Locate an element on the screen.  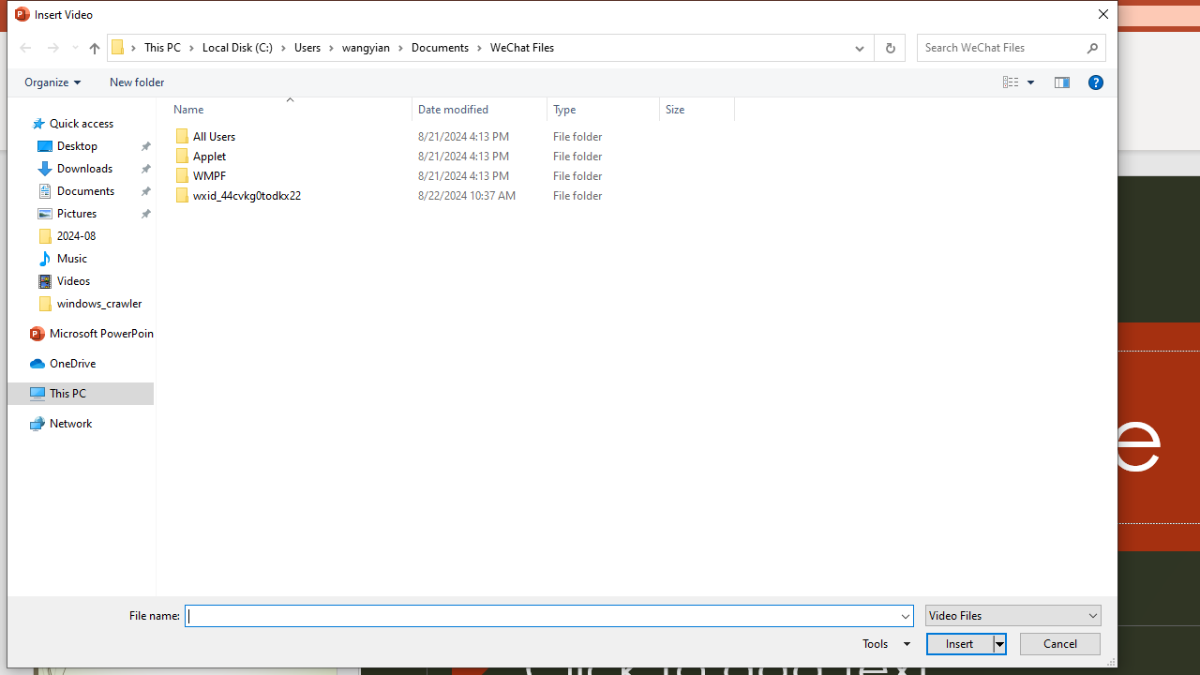
Applet is located at coordinates (450, 156).